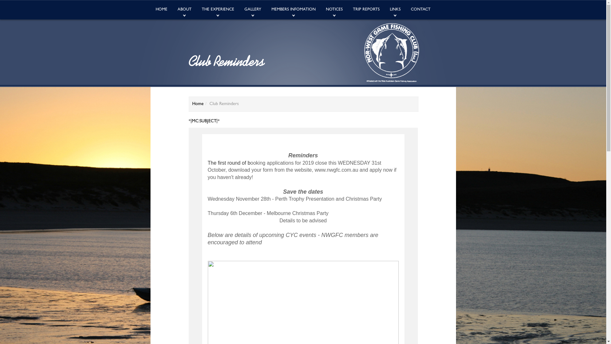  What do you see at coordinates (420, 10) in the screenshot?
I see `CONTACT` at bounding box center [420, 10].